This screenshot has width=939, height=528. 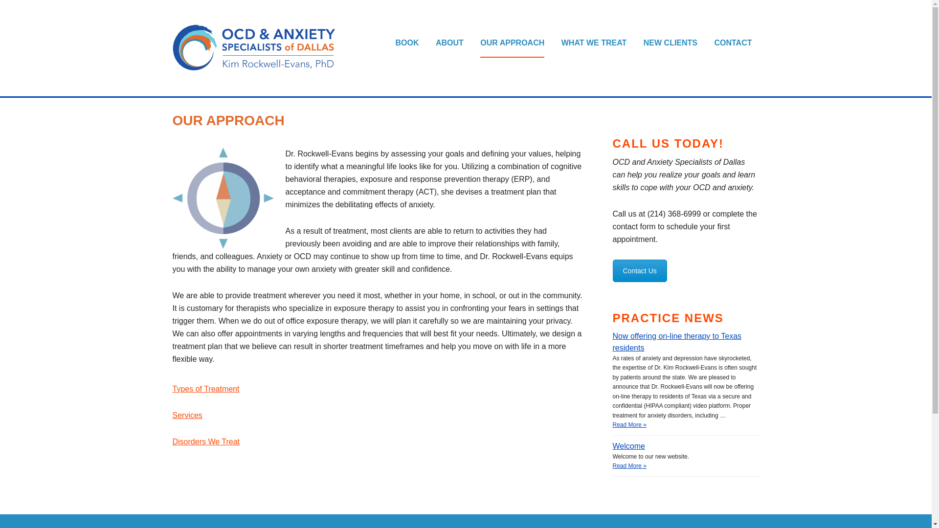 I want to click on Welcome, so click(x=685, y=446).